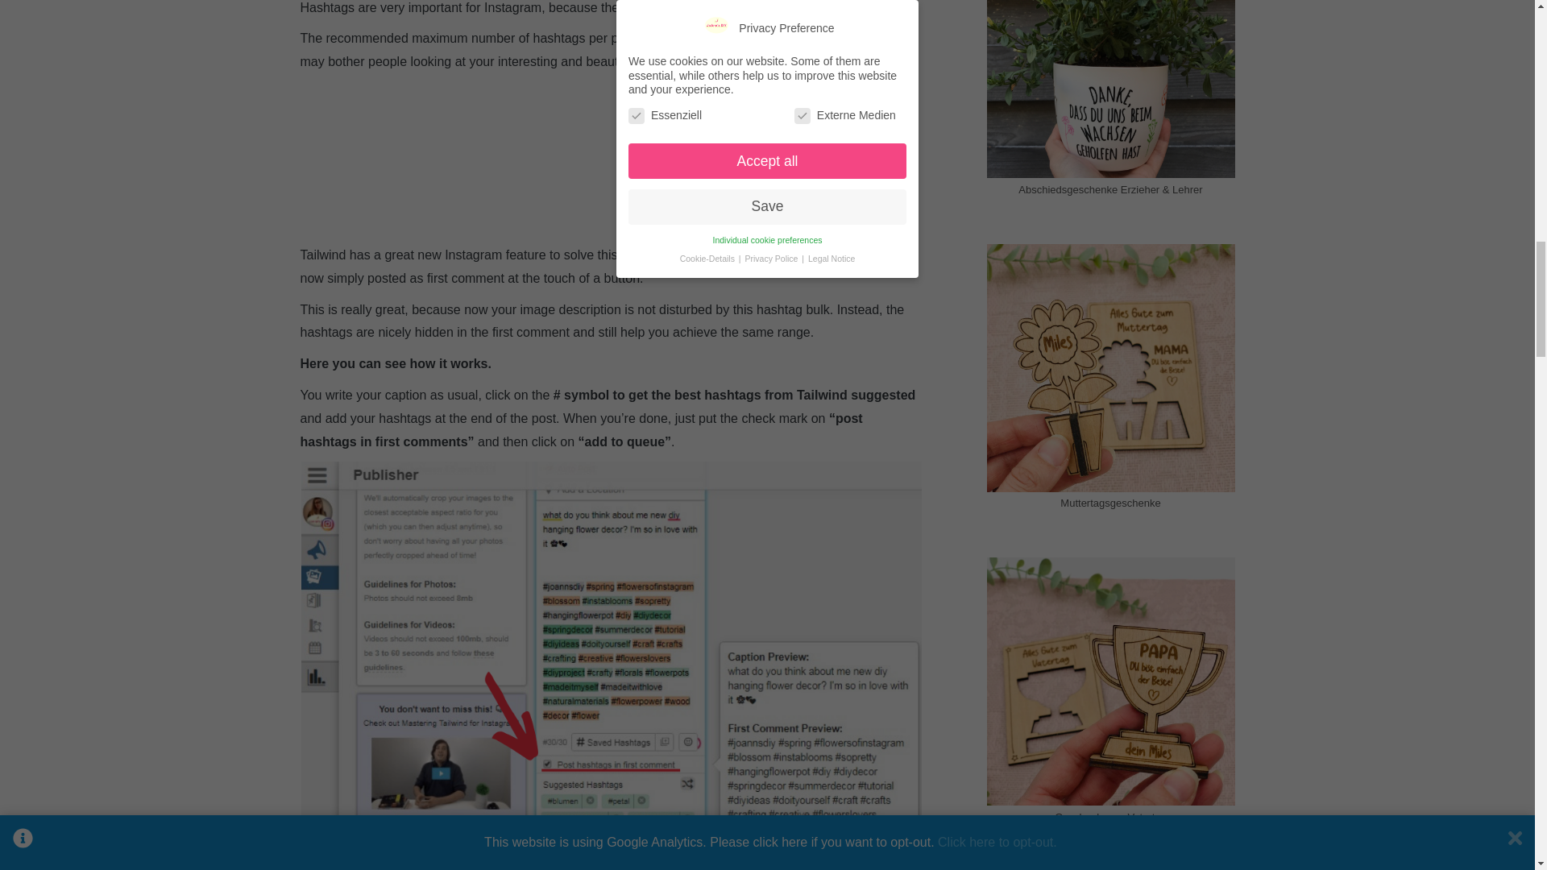 This screenshot has width=1547, height=870. Describe the element at coordinates (611, 159) in the screenshot. I see `Advertisement` at that location.